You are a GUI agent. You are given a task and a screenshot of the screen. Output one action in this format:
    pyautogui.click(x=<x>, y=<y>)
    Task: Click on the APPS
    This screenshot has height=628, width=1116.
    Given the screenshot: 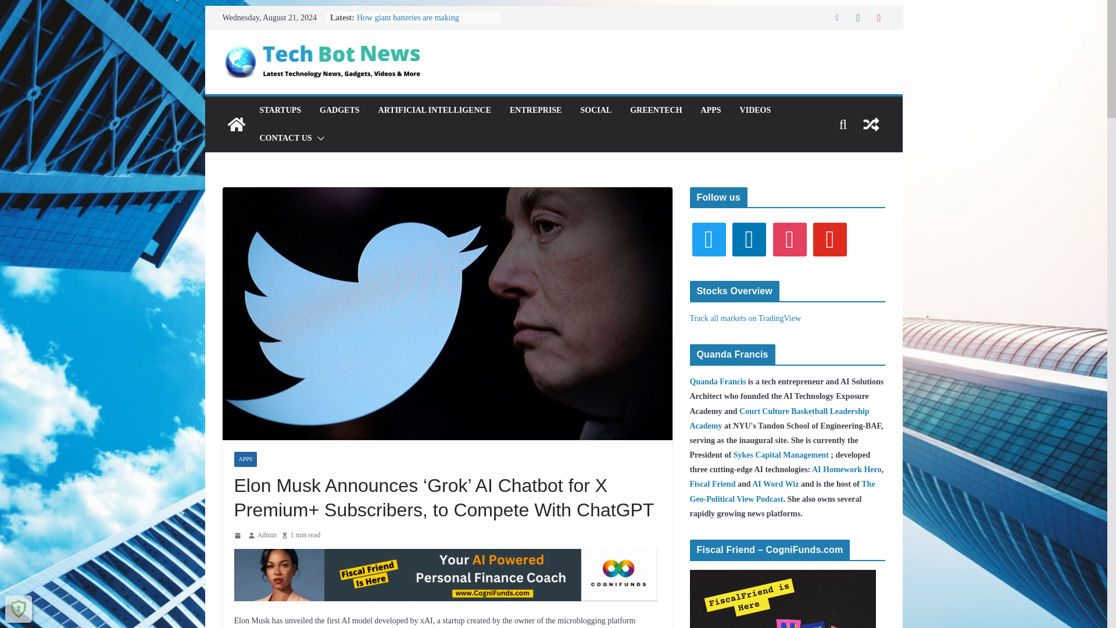 What is the action you would take?
    pyautogui.click(x=245, y=459)
    